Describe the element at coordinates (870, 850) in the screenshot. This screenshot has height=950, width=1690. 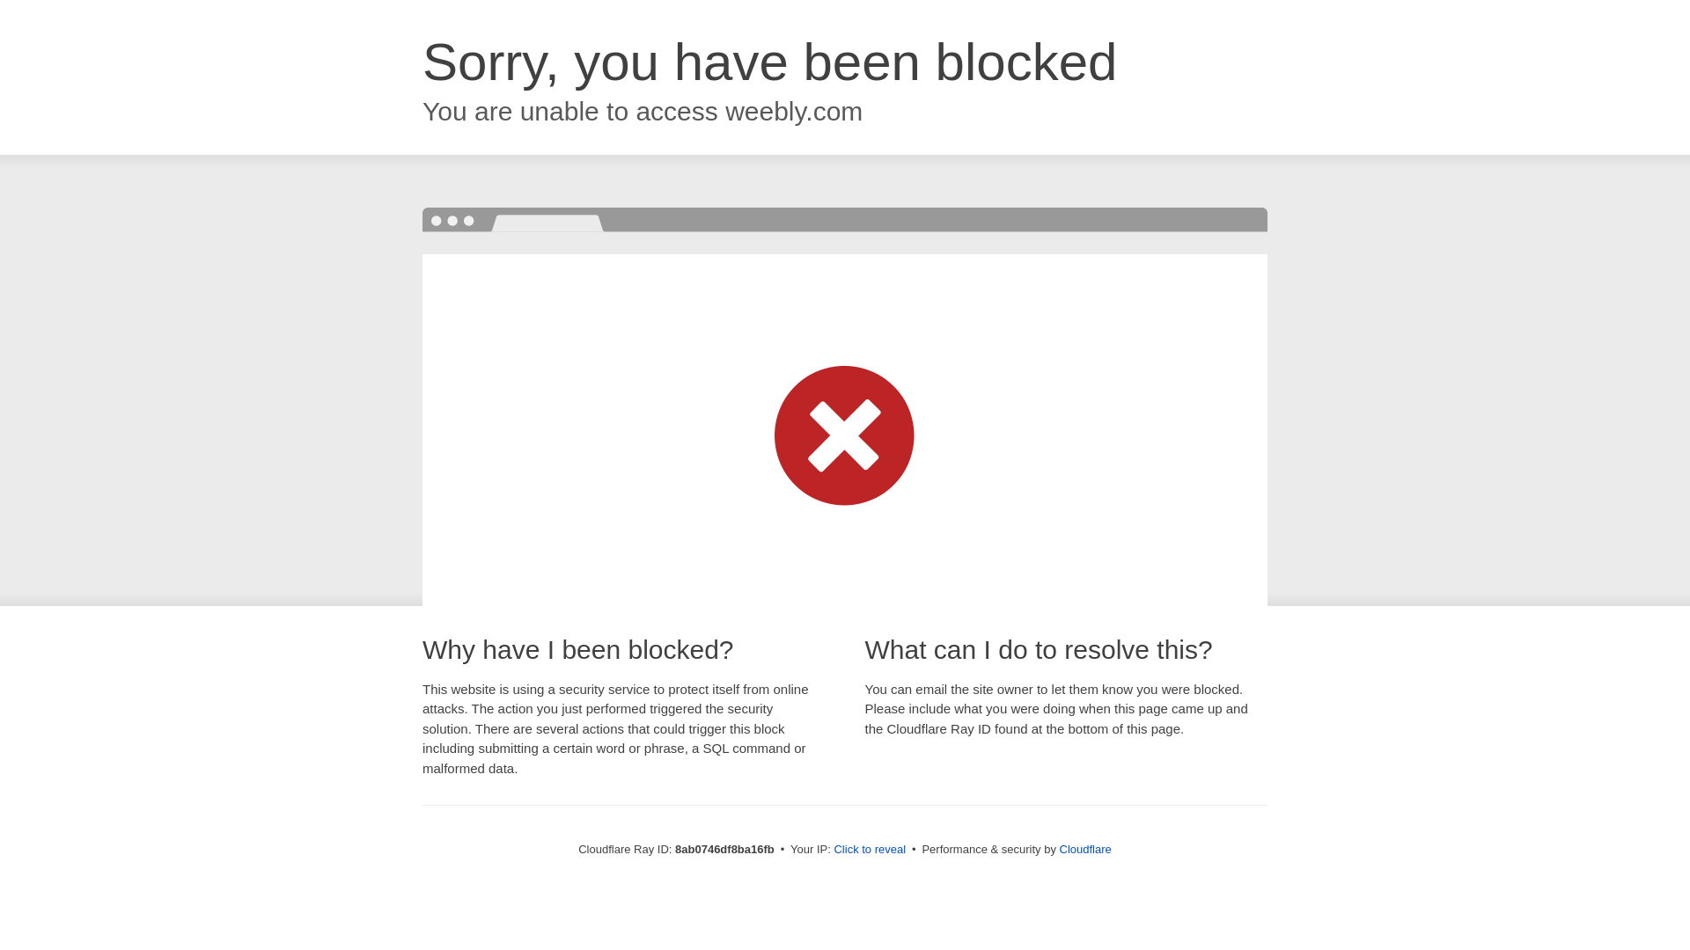
I see `Click to reveal` at that location.